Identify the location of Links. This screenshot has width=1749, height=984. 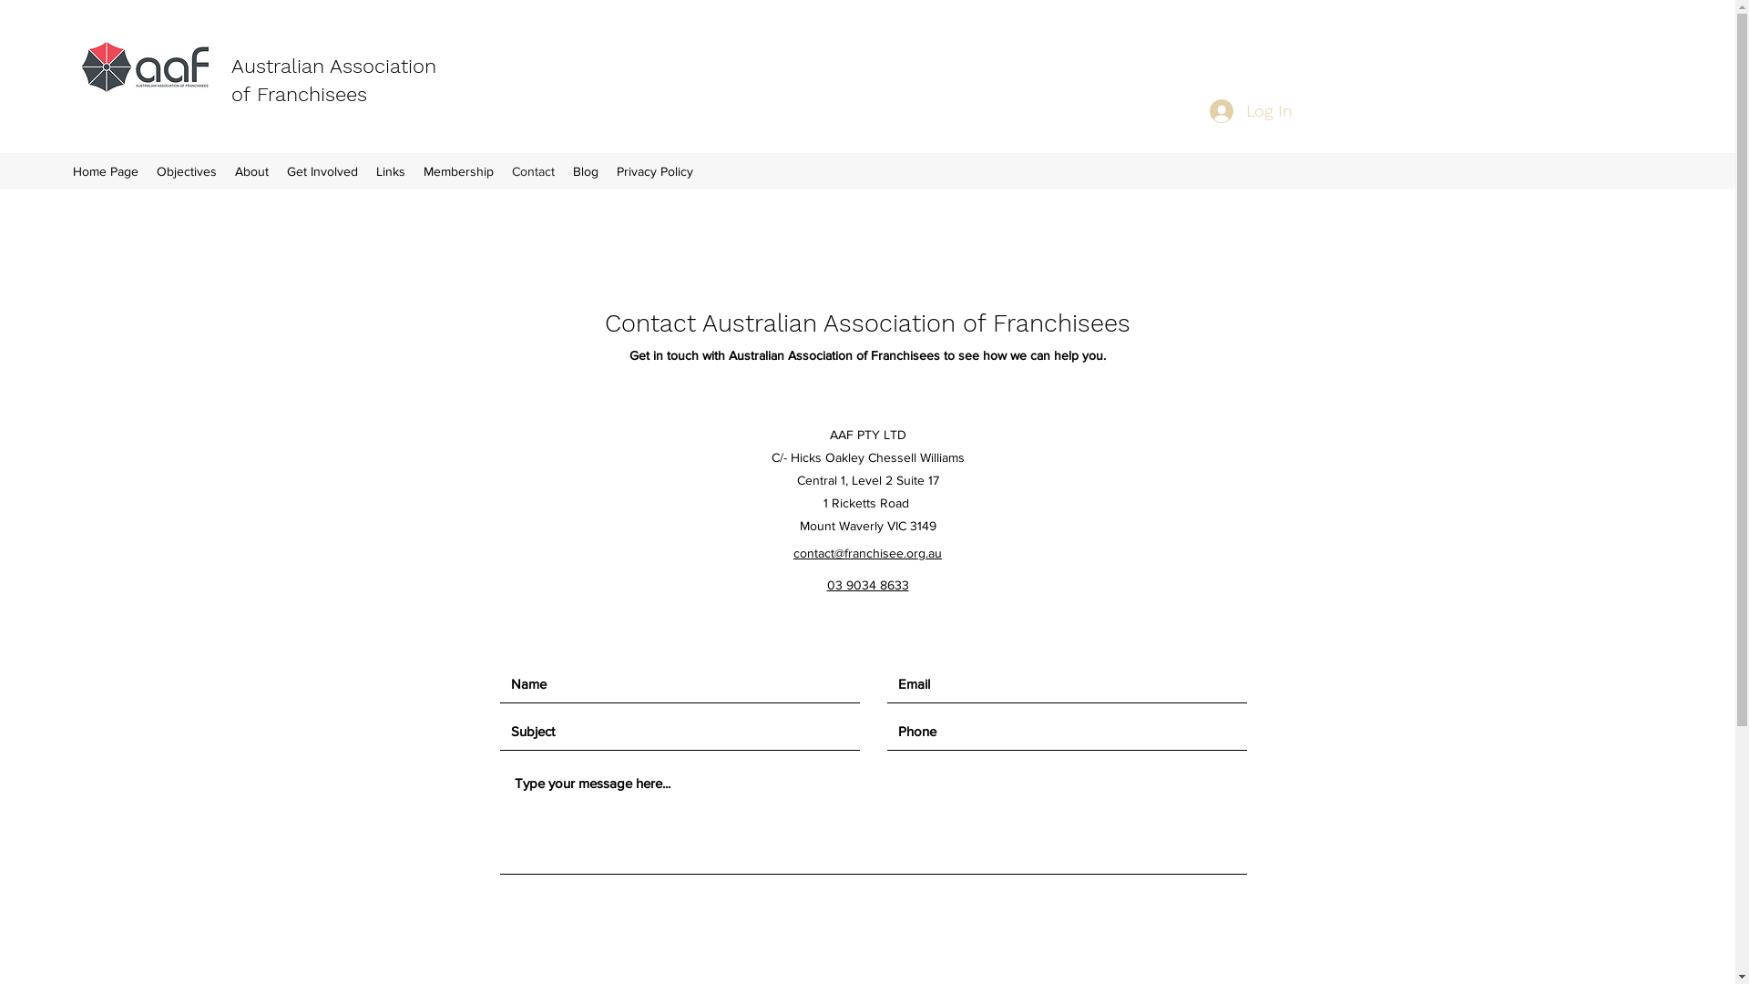
(391, 171).